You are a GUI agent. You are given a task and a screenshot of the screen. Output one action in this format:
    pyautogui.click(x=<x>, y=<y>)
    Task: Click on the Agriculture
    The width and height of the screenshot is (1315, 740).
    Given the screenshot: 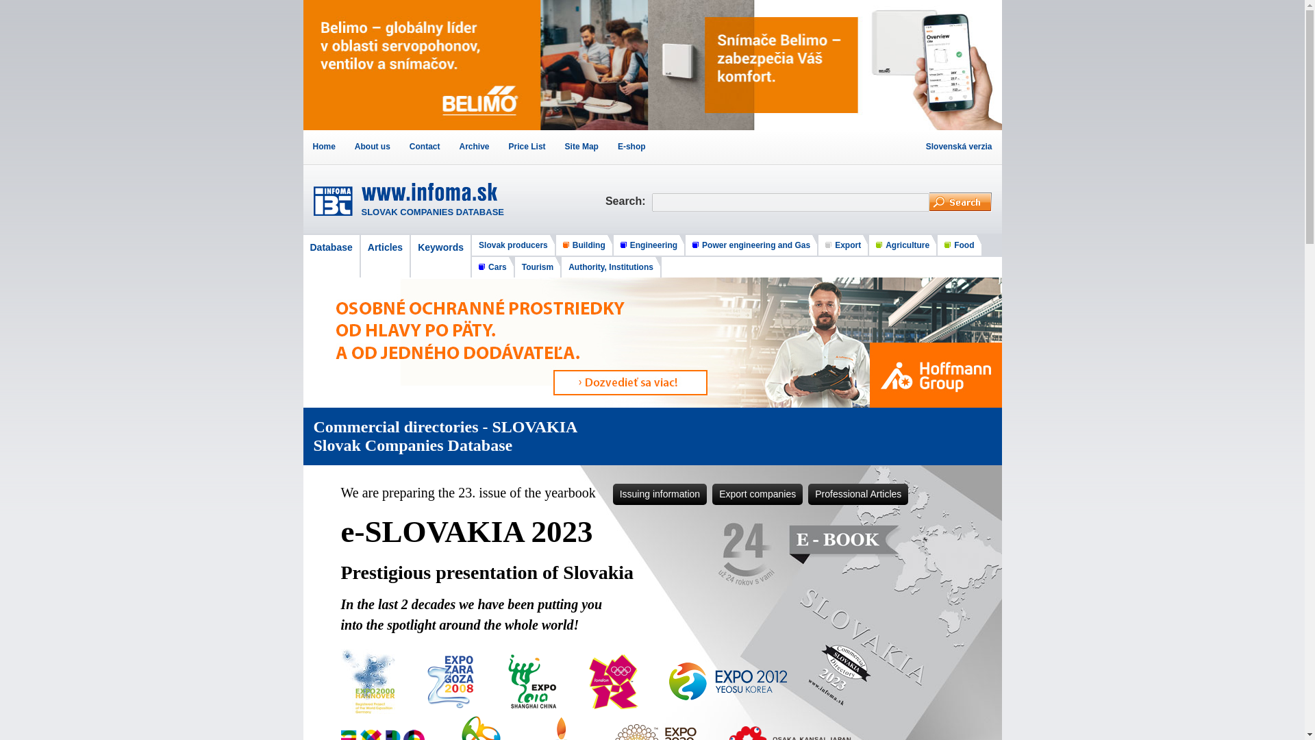 What is the action you would take?
    pyautogui.click(x=903, y=245)
    